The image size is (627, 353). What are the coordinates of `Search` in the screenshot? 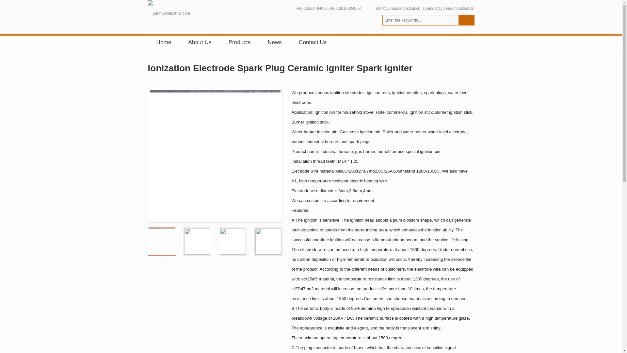 It's located at (466, 20).